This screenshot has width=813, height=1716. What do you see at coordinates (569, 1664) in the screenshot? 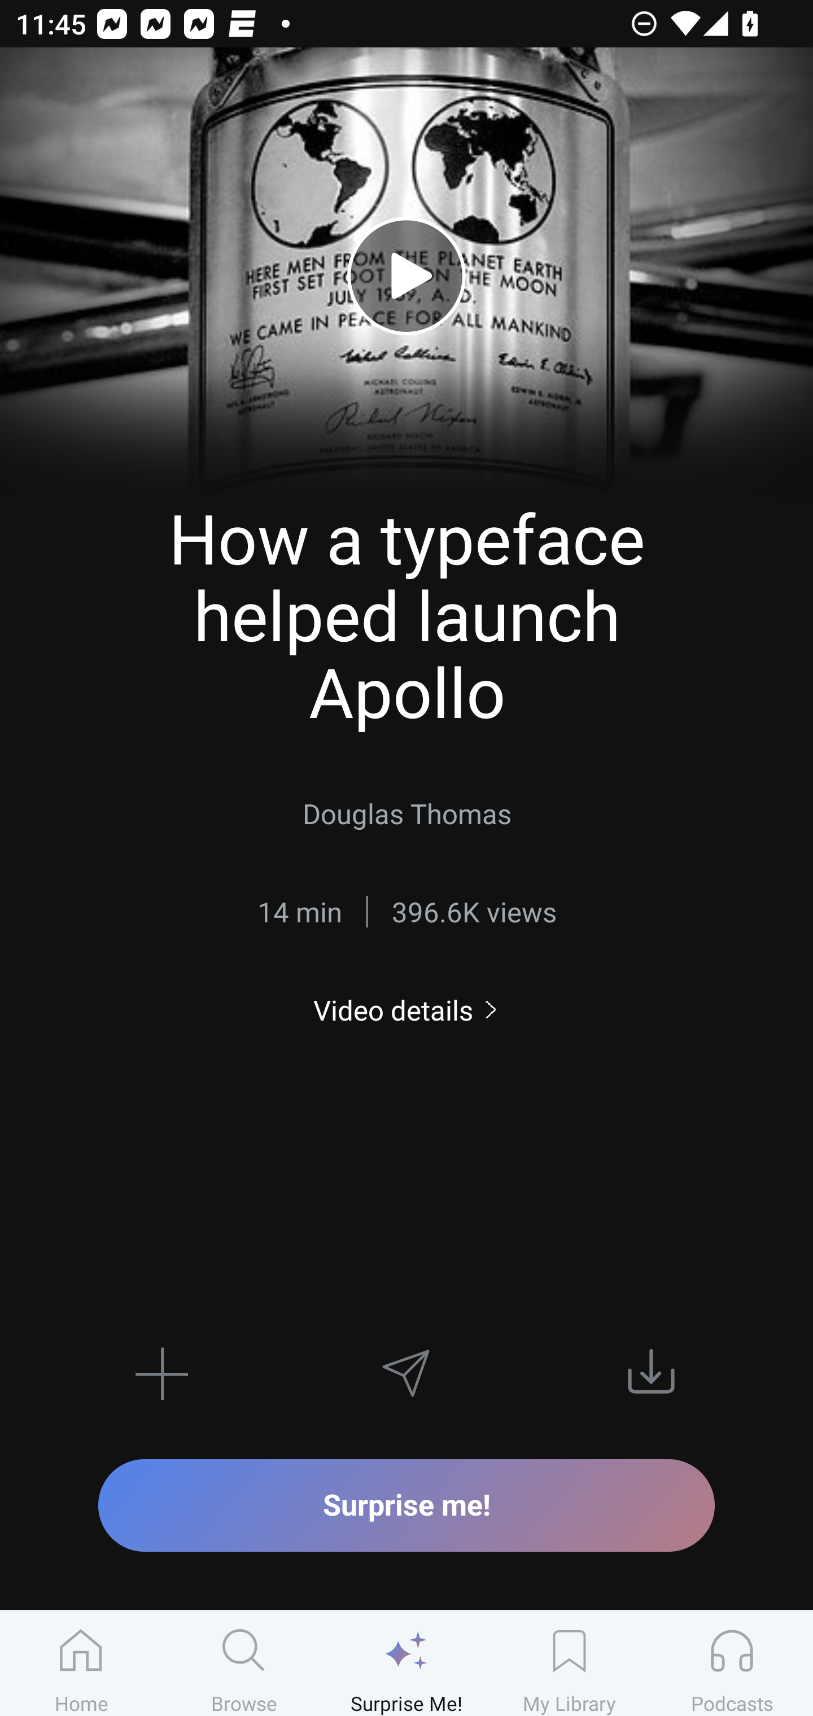
I see `My Library` at bounding box center [569, 1664].